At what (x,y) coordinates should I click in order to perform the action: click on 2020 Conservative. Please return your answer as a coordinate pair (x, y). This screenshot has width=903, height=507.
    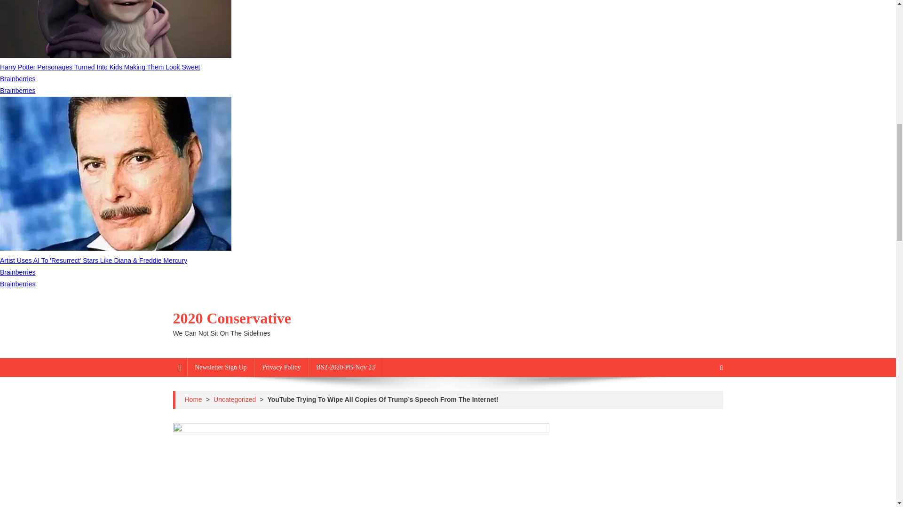
    Looking at the image, I should click on (232, 318).